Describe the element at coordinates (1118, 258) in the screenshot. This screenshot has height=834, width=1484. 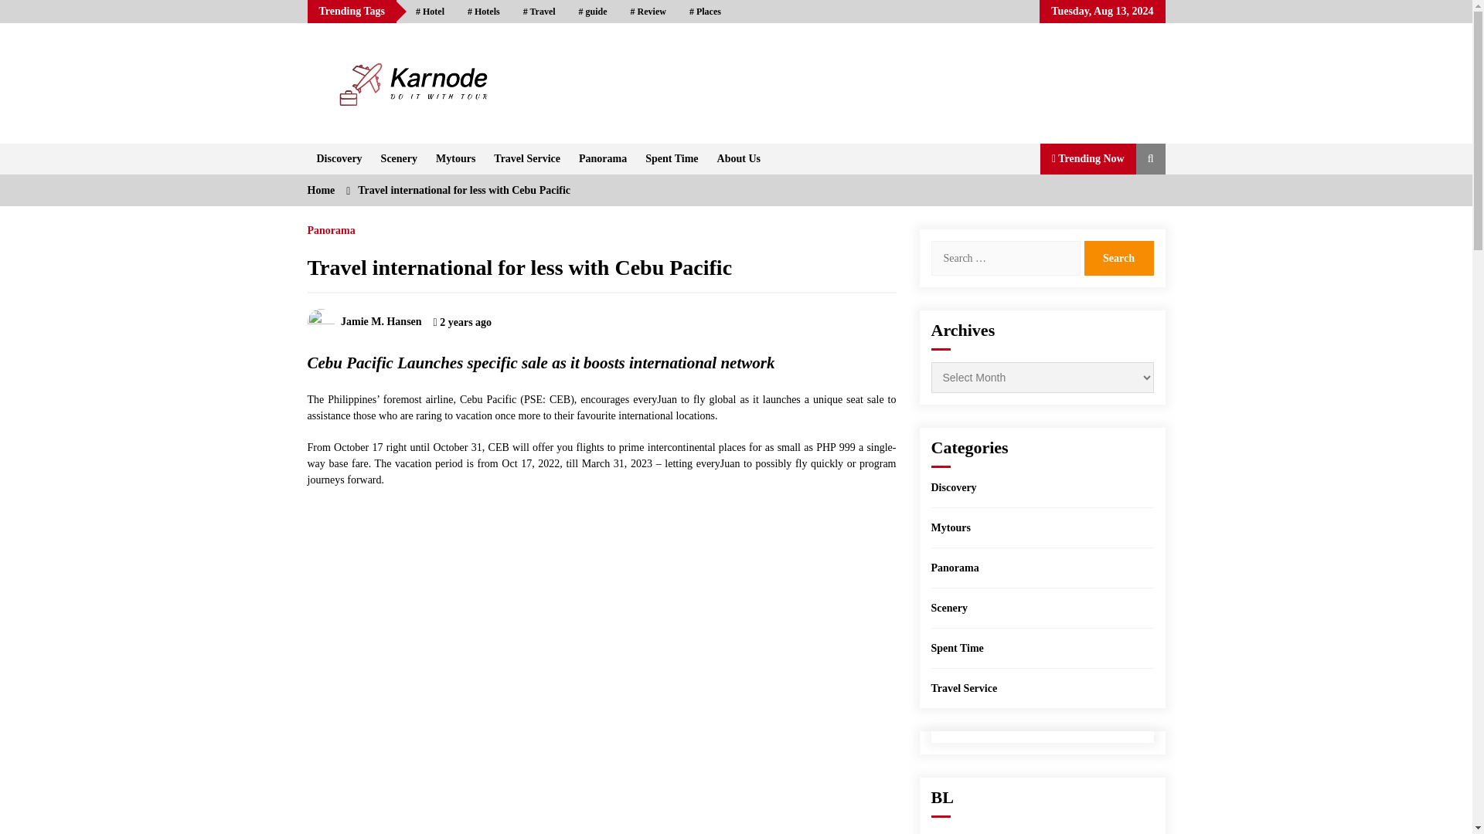
I see `Search` at that location.